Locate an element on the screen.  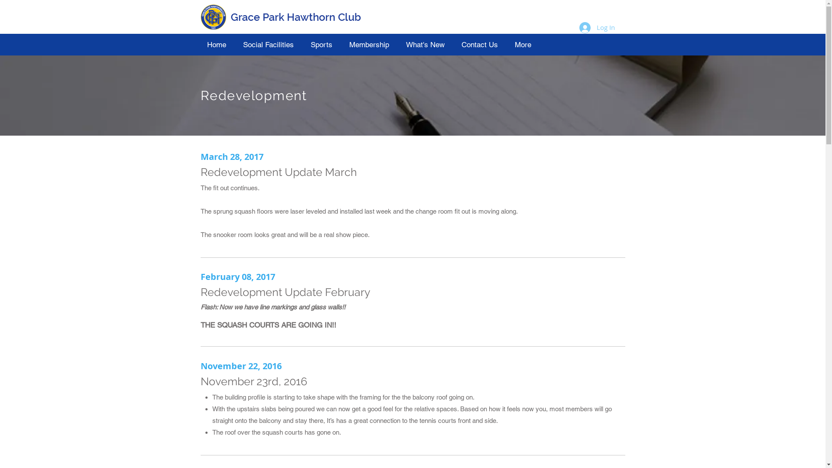
Log In is located at coordinates (597, 27).